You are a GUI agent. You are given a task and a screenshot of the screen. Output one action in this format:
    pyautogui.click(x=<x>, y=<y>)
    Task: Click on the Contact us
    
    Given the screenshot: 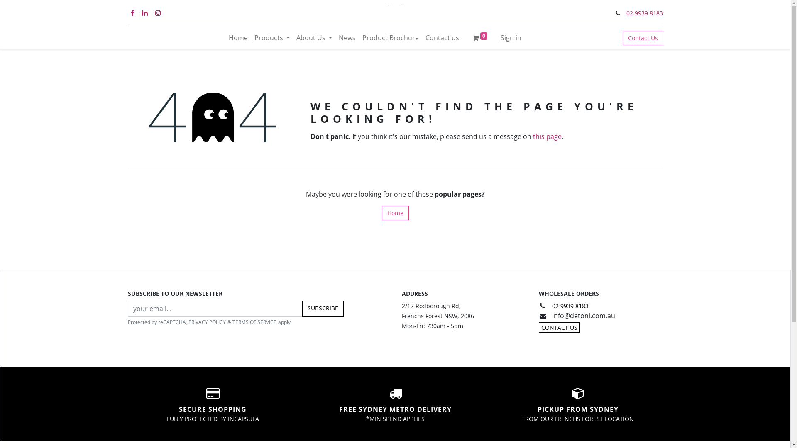 What is the action you would take?
    pyautogui.click(x=443, y=38)
    